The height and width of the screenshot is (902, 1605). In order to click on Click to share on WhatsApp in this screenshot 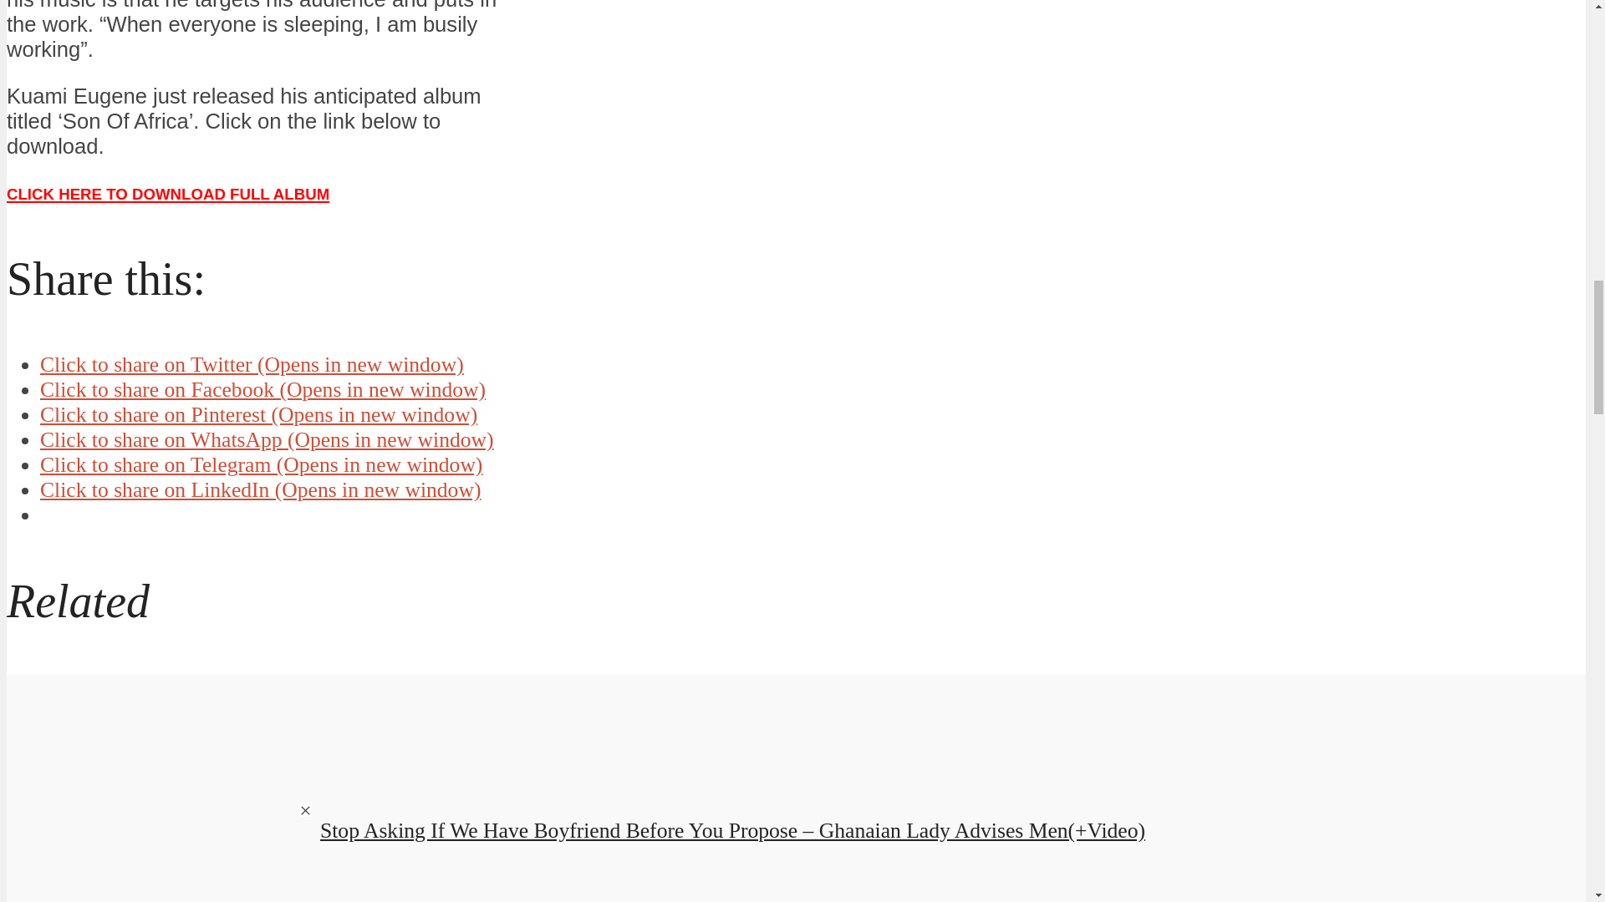, I will do `click(267, 439)`.